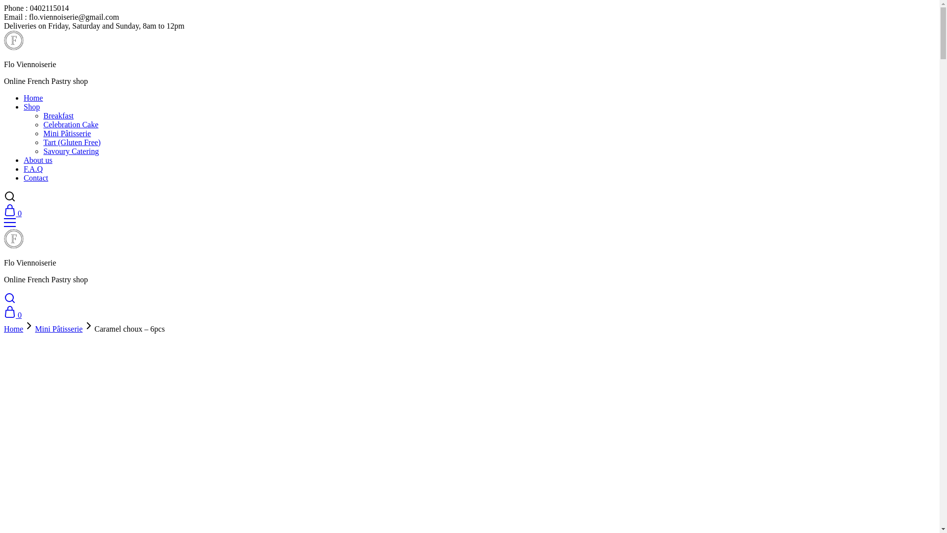 Image resolution: width=947 pixels, height=533 pixels. What do you see at coordinates (32, 107) in the screenshot?
I see `Shop` at bounding box center [32, 107].